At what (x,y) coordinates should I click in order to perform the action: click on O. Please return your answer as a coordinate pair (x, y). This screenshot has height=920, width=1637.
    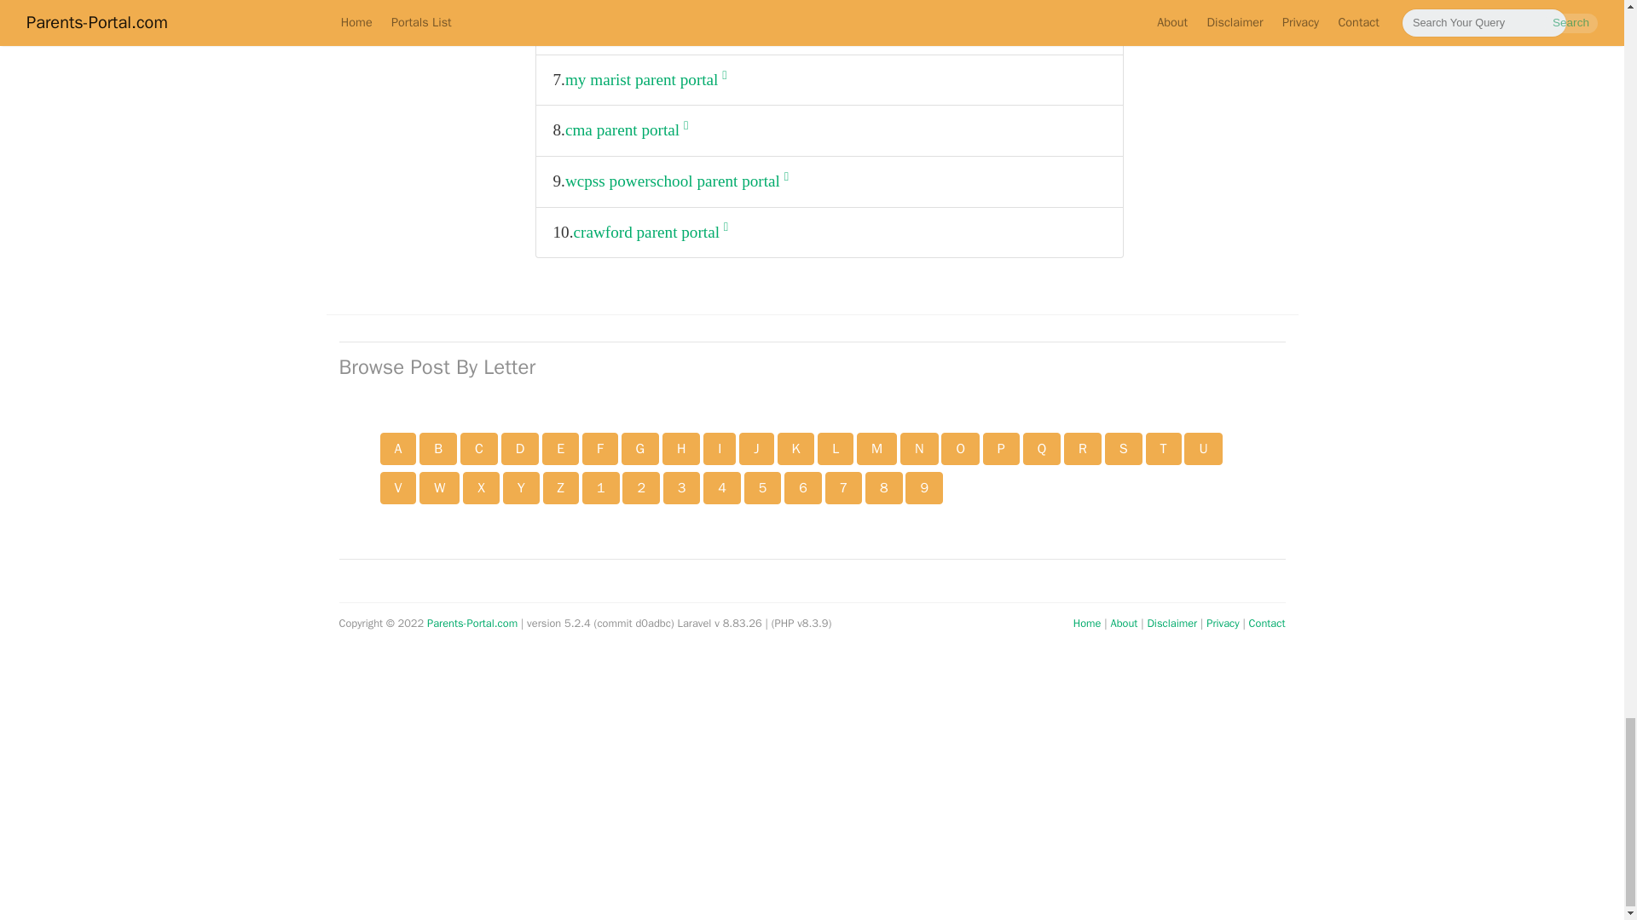
    Looking at the image, I should click on (960, 448).